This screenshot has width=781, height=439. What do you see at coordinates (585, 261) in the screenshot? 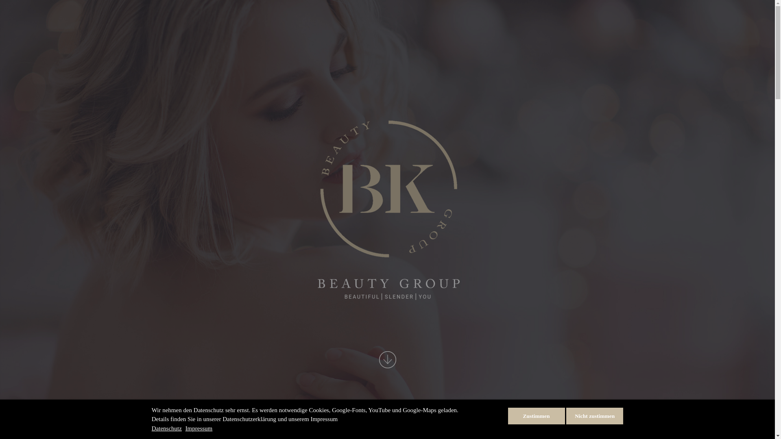
I see `BEHANDLUNGEN` at bounding box center [585, 261].